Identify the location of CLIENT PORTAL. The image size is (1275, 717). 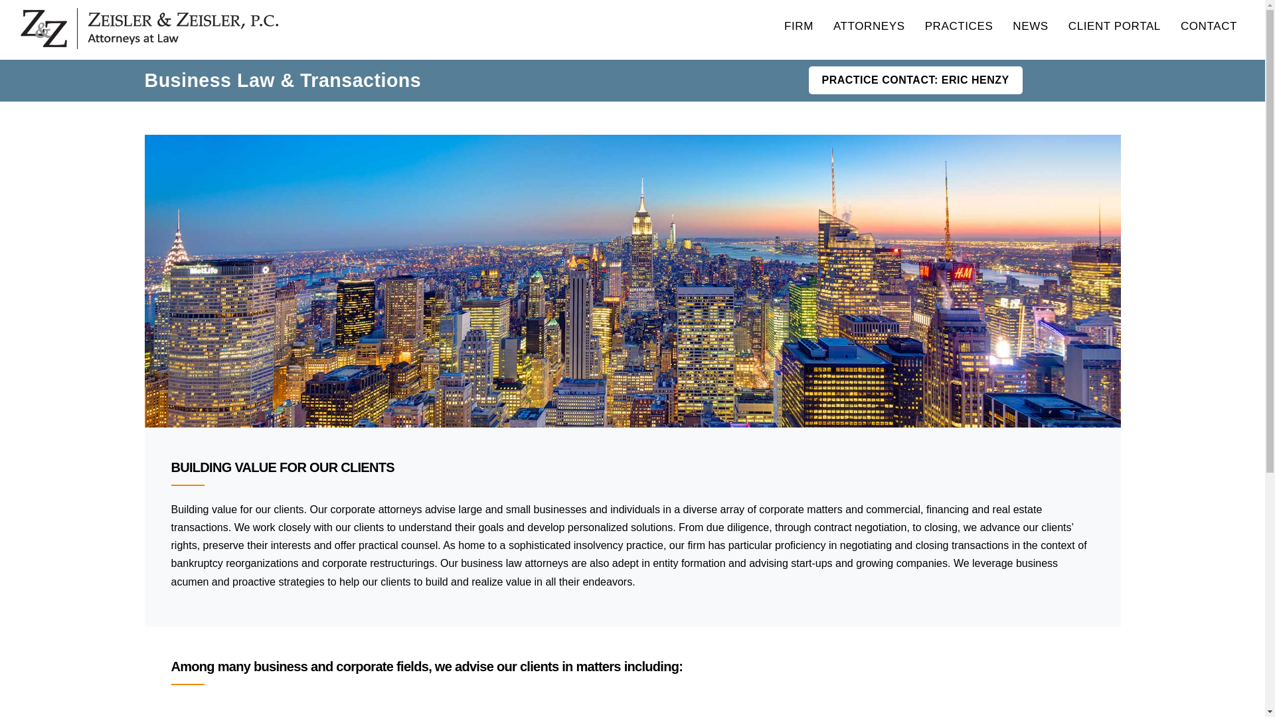
(1114, 27).